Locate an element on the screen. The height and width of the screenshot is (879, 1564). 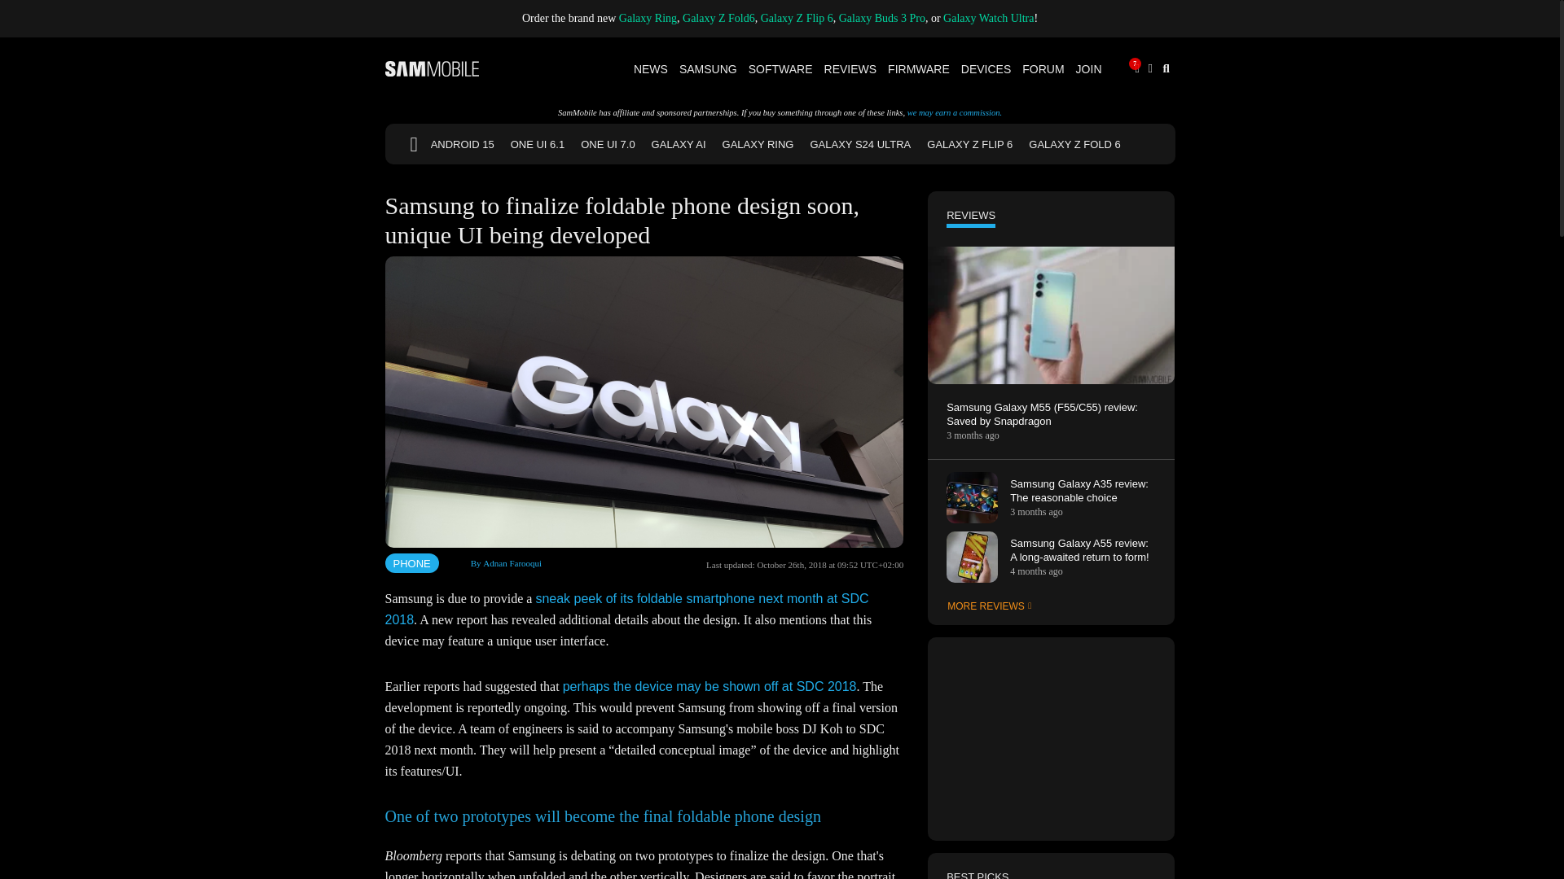
Galaxy Buds 3 Pro is located at coordinates (881, 18).